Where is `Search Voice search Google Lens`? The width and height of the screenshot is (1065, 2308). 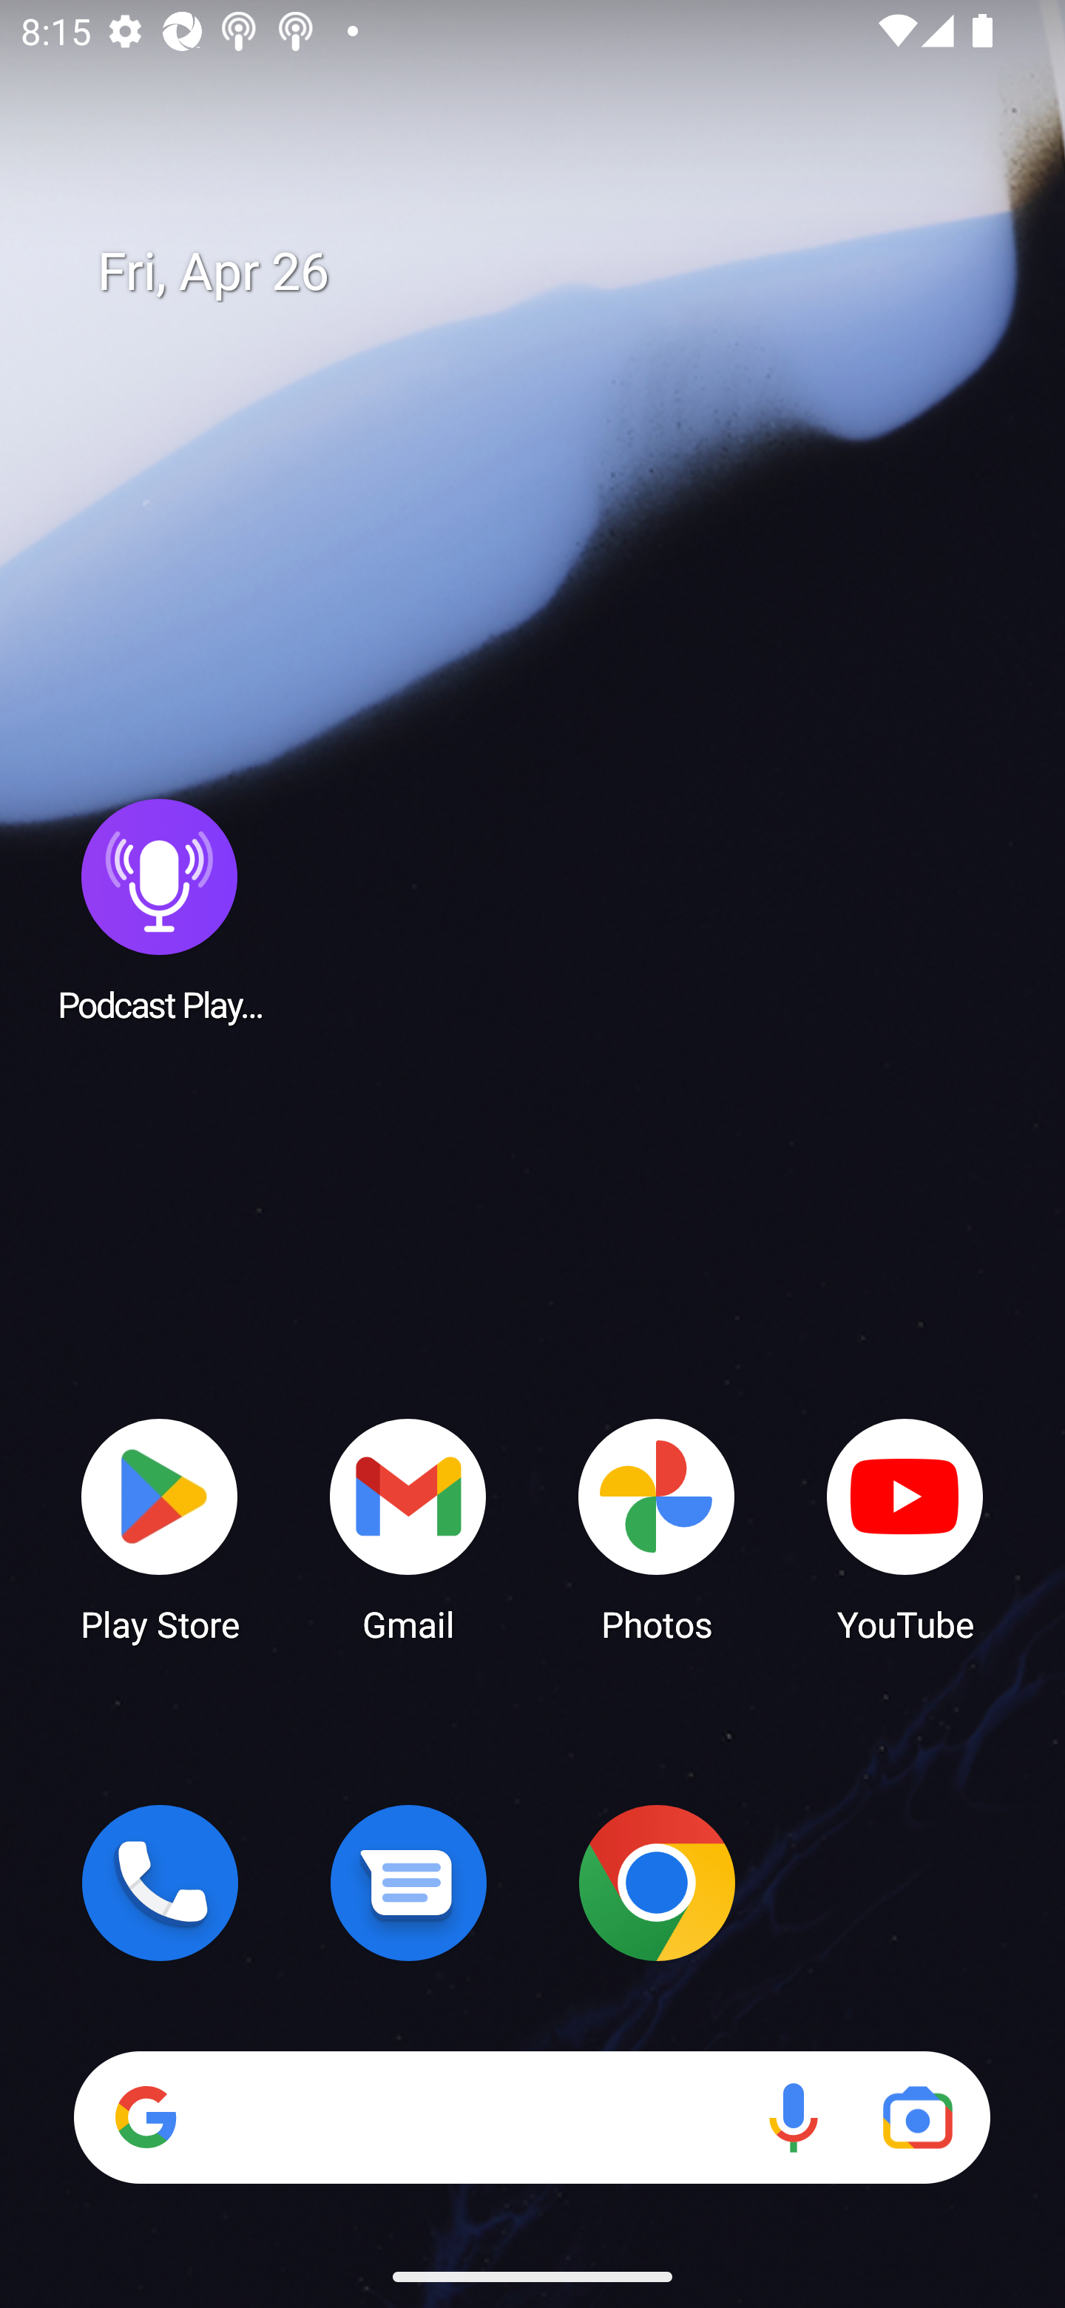 Search Voice search Google Lens is located at coordinates (532, 2117).